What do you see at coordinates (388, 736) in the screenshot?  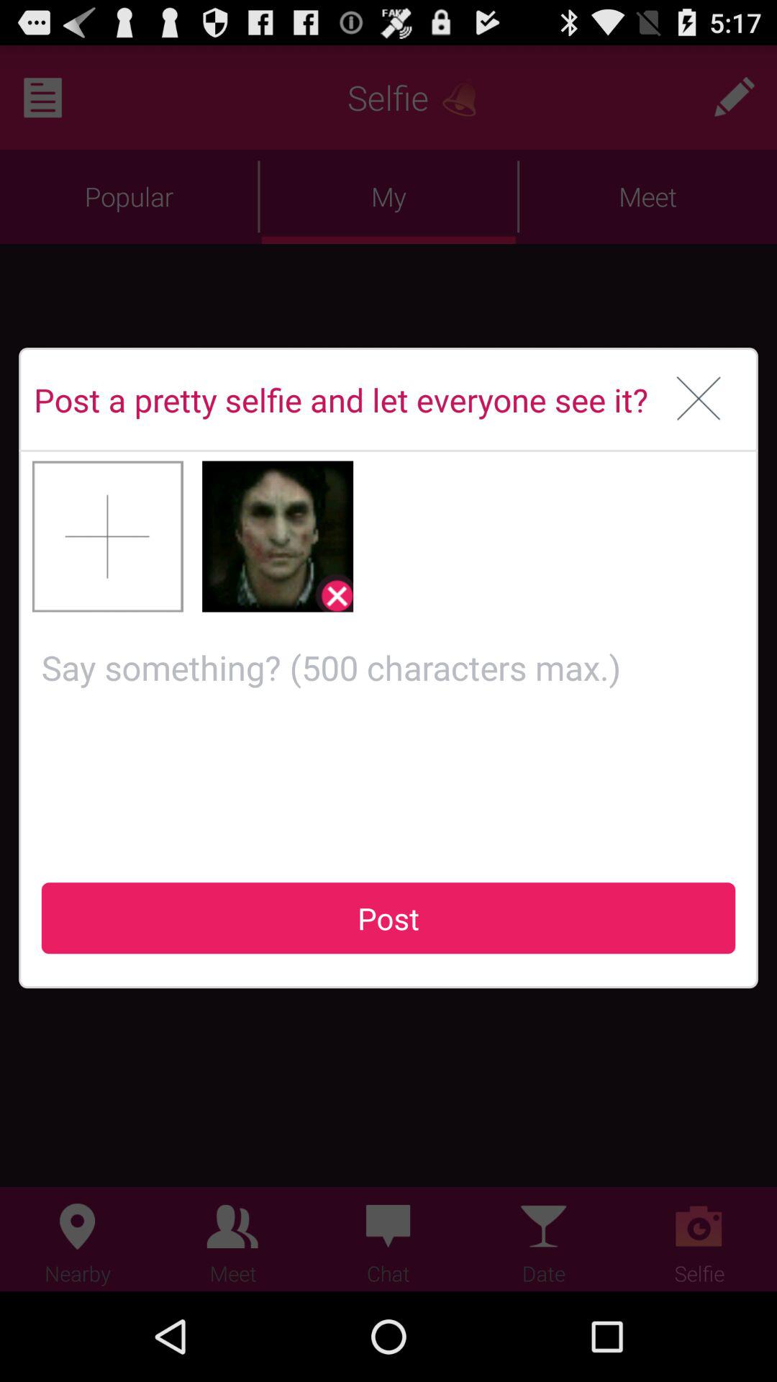 I see `comment field` at bounding box center [388, 736].